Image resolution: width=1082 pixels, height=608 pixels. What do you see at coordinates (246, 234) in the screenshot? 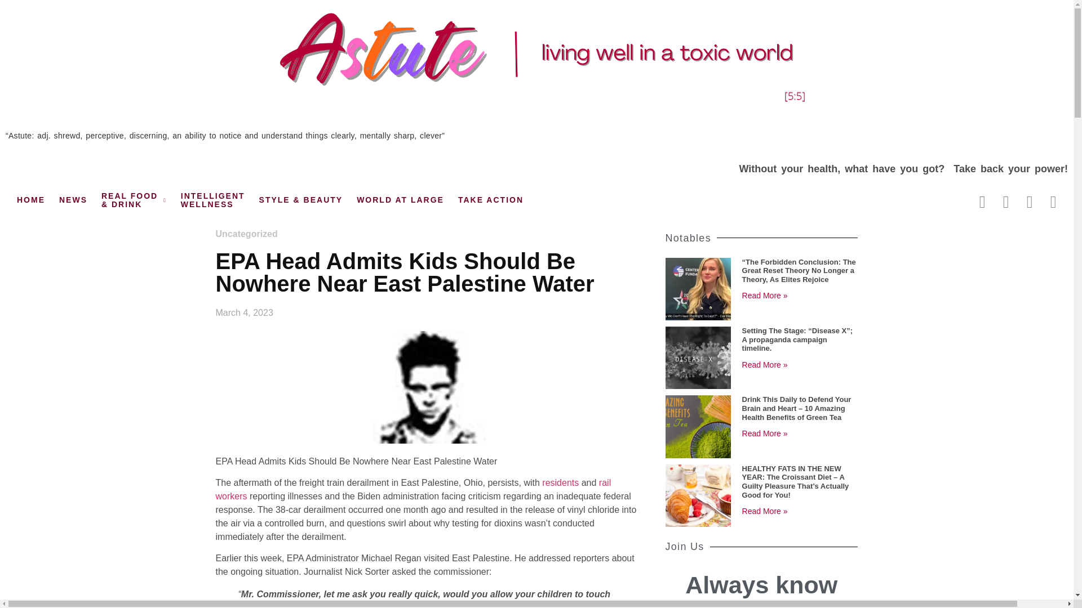
I see `Uncategorized` at bounding box center [246, 234].